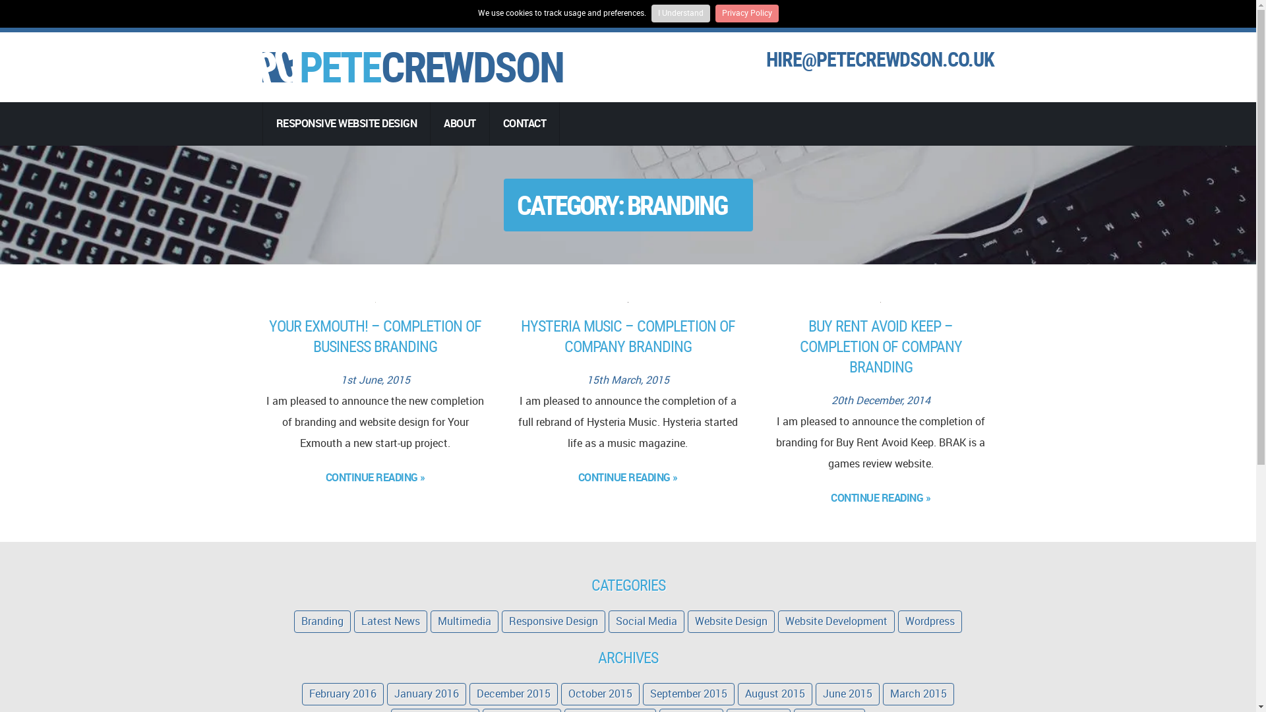 The height and width of the screenshot is (712, 1266). I want to click on ABOUT, so click(459, 124).